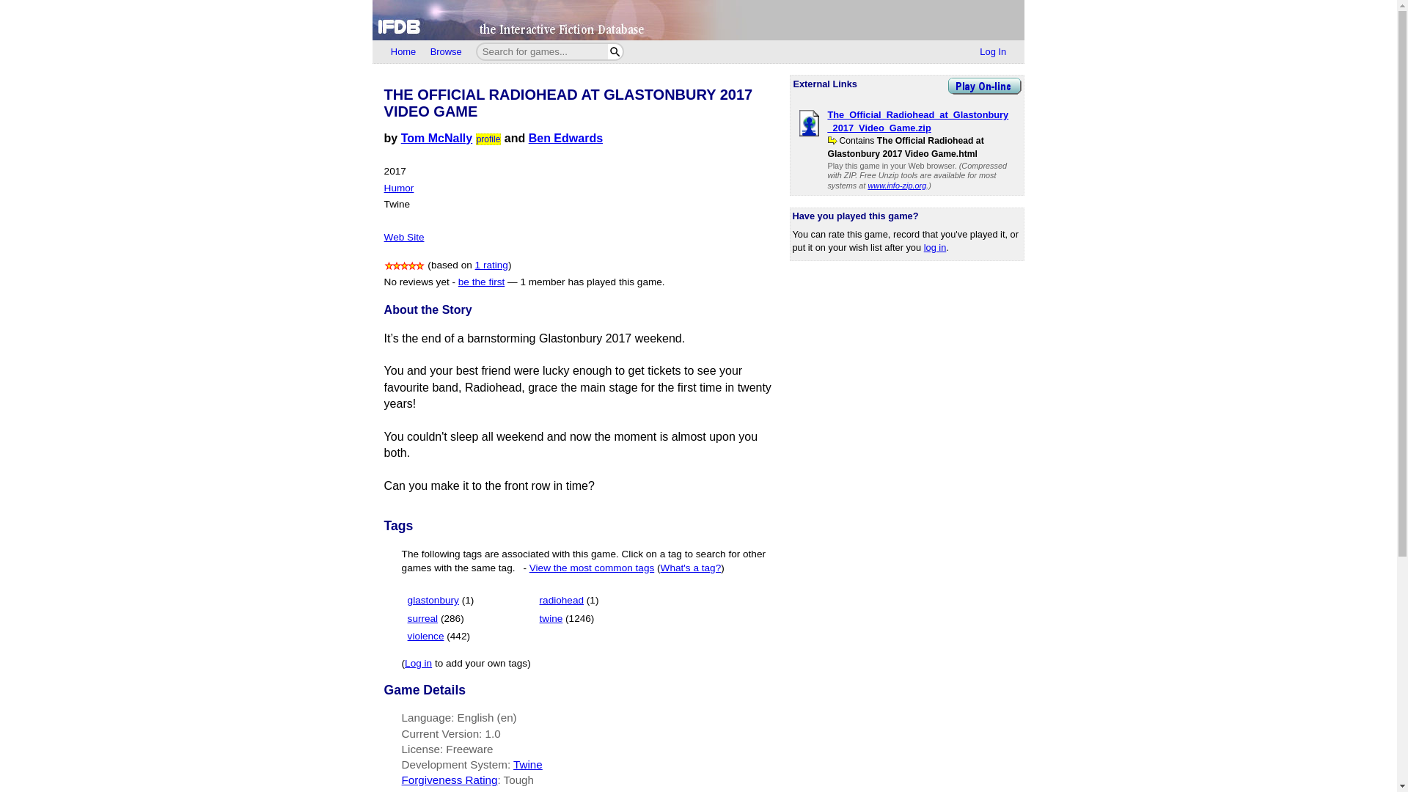 This screenshot has height=792, width=1408. I want to click on Search for games tagged with violence, so click(439, 635).